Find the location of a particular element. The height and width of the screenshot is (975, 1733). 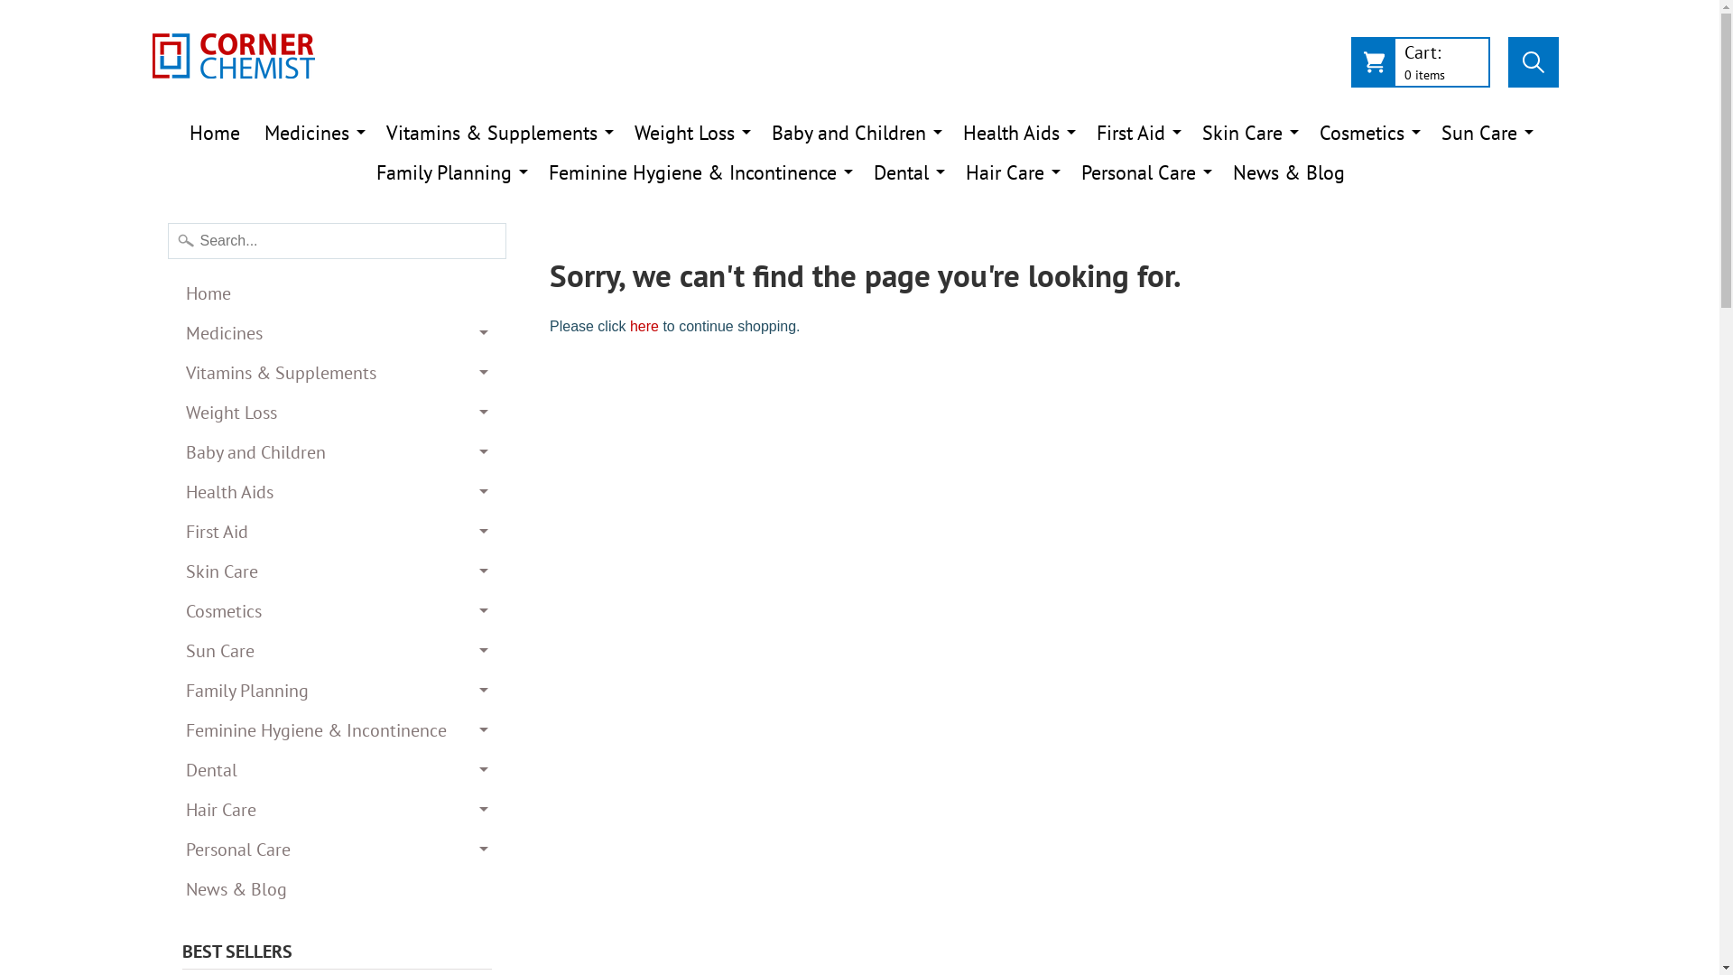

Personal Care is located at coordinates (1145, 172).